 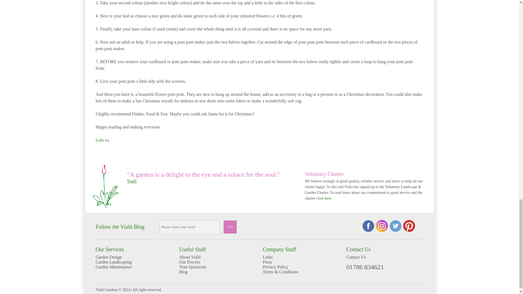 I want to click on Garden Design, so click(x=134, y=257).